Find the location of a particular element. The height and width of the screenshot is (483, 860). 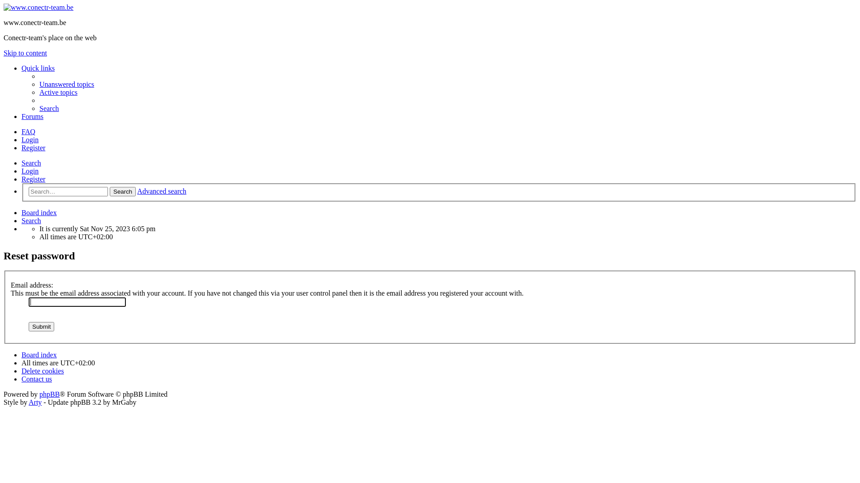

Forums is located at coordinates (32, 116).